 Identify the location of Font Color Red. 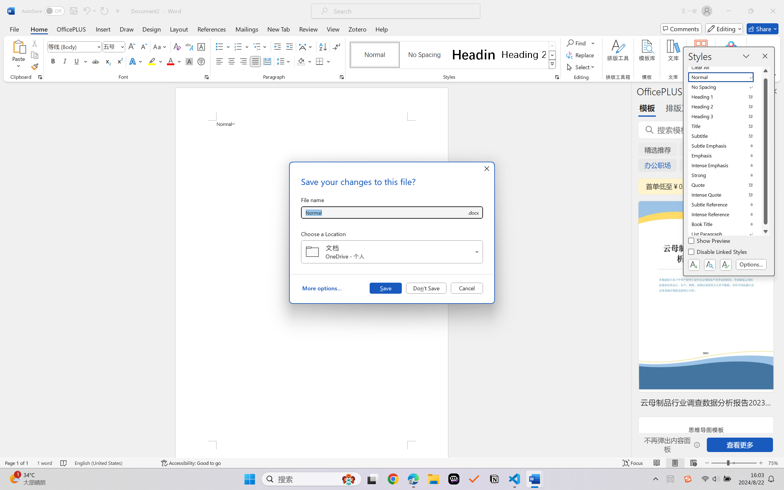
(171, 61).